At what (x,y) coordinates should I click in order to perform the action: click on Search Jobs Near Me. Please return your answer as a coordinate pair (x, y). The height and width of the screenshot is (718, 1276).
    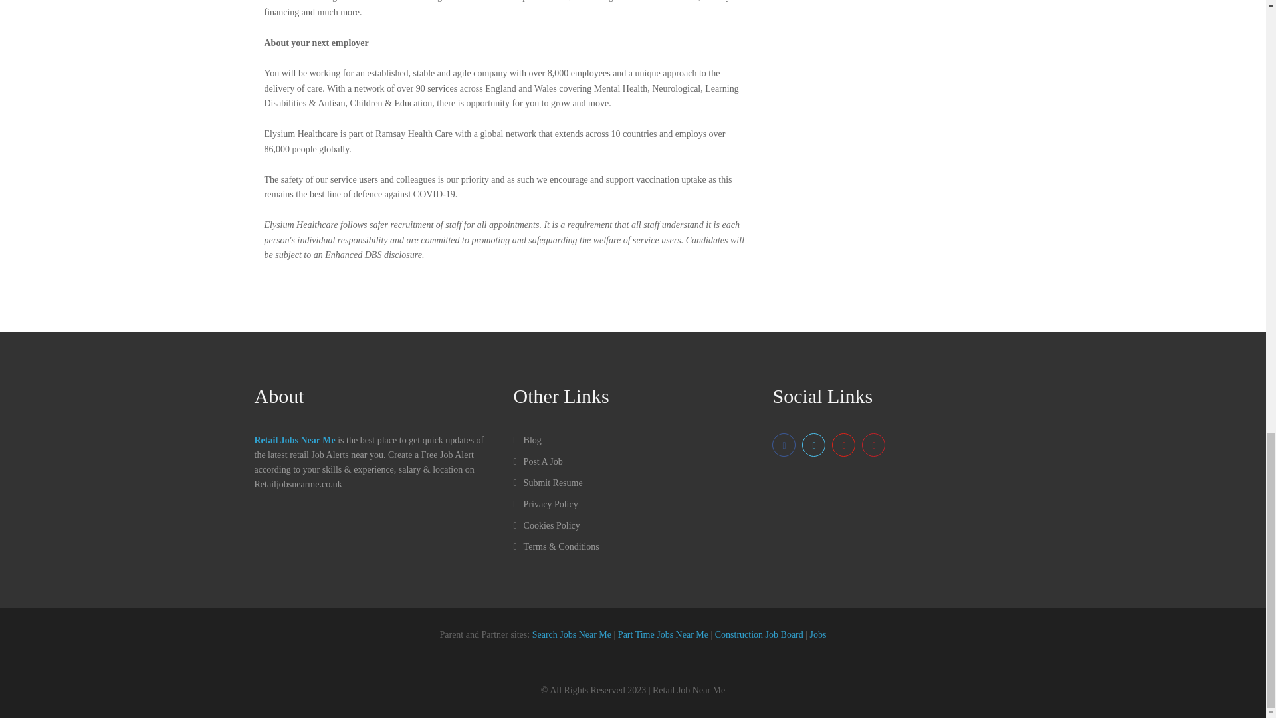
    Looking at the image, I should click on (572, 634).